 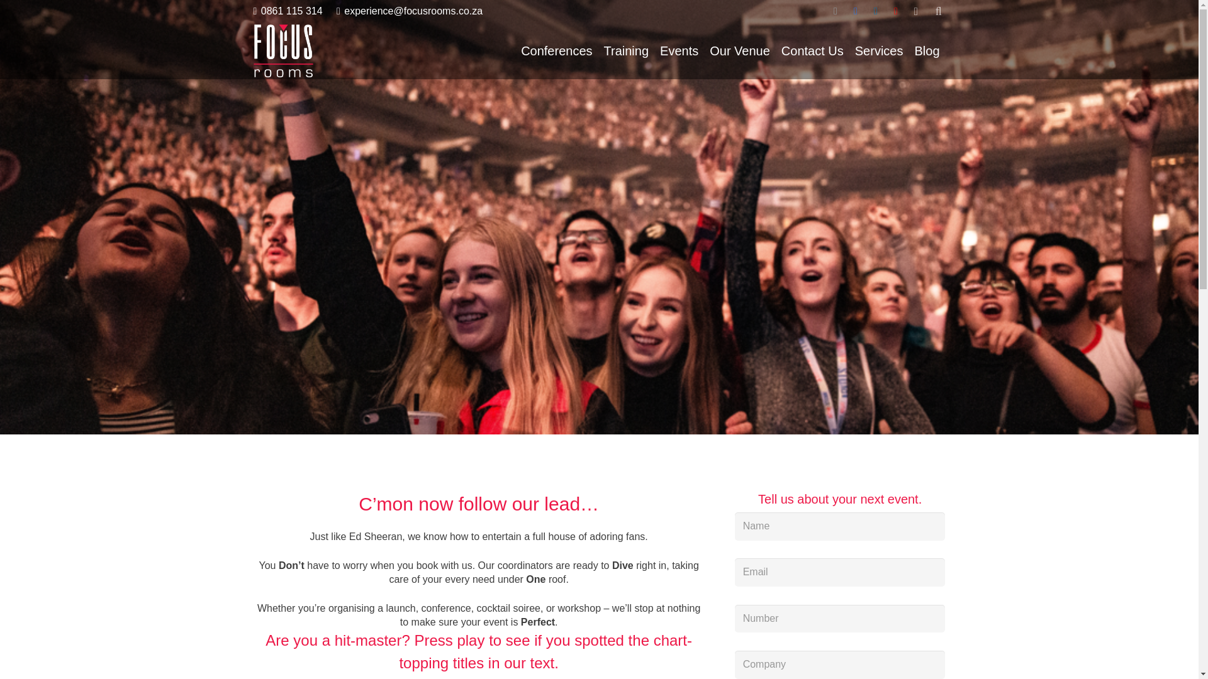 I want to click on YouTube, so click(x=896, y=11).